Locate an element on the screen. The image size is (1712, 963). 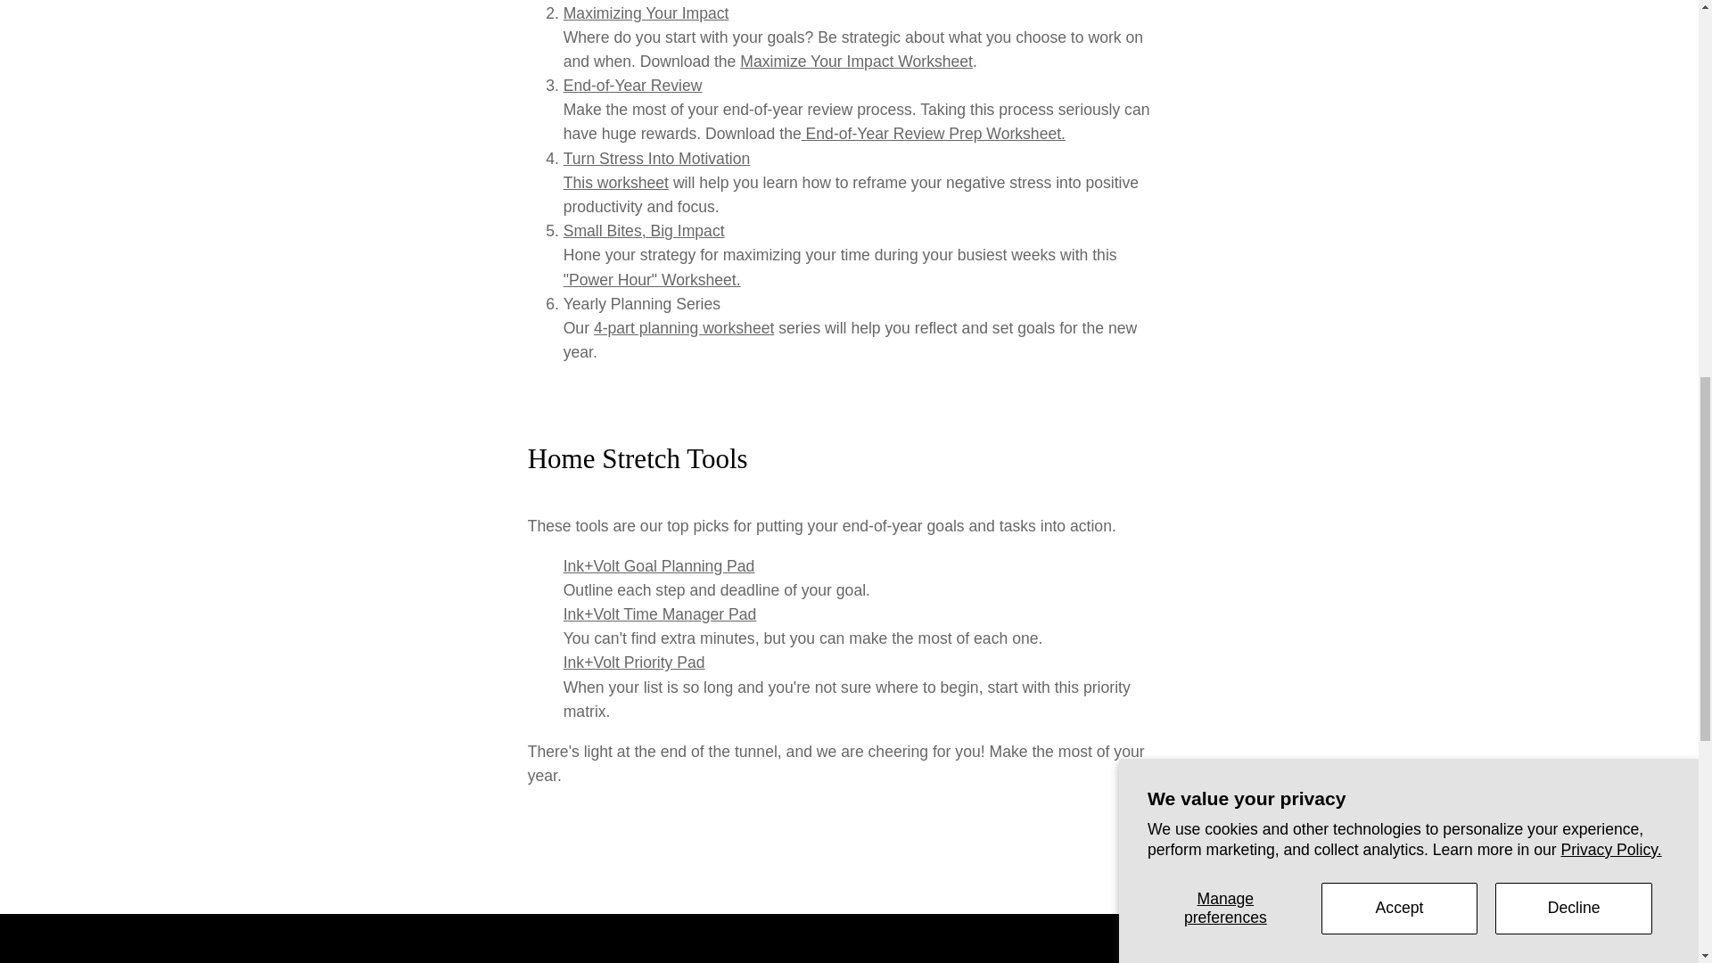
maximize your impact email  is located at coordinates (646, 12).